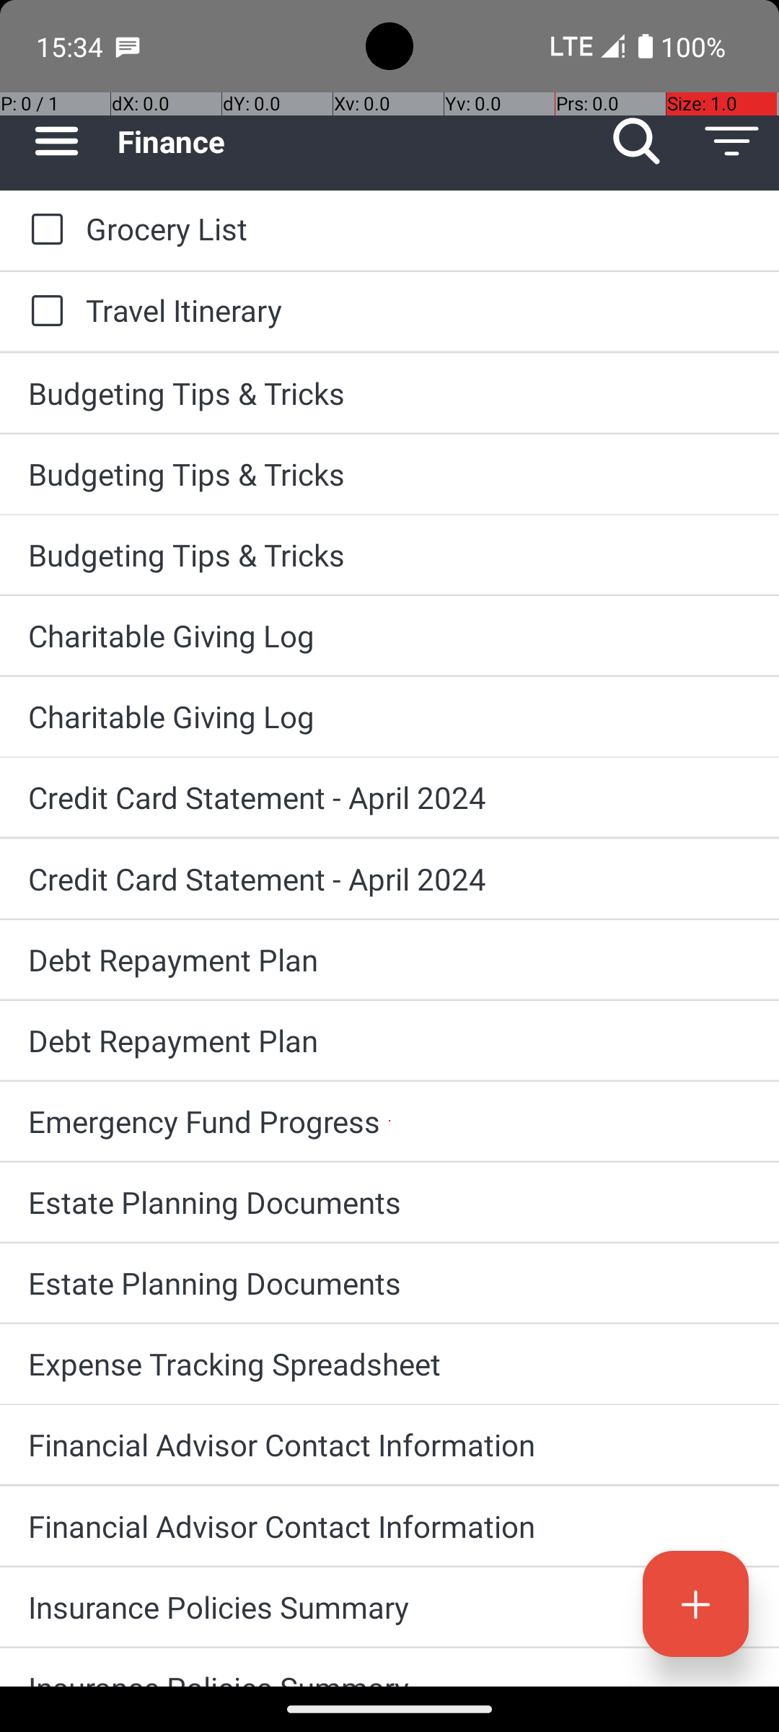 The height and width of the screenshot is (1732, 779). I want to click on Expense Tracking Spreadsheet, so click(389, 1364).